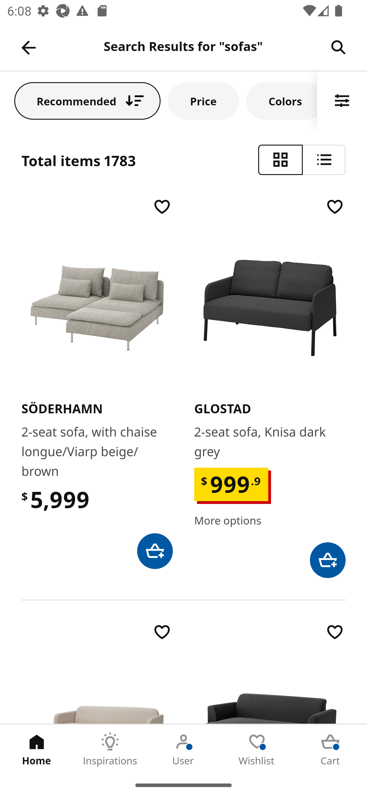 This screenshot has width=367, height=796. Describe the element at coordinates (183, 749) in the screenshot. I see `User
Tab 3 of 5` at that location.